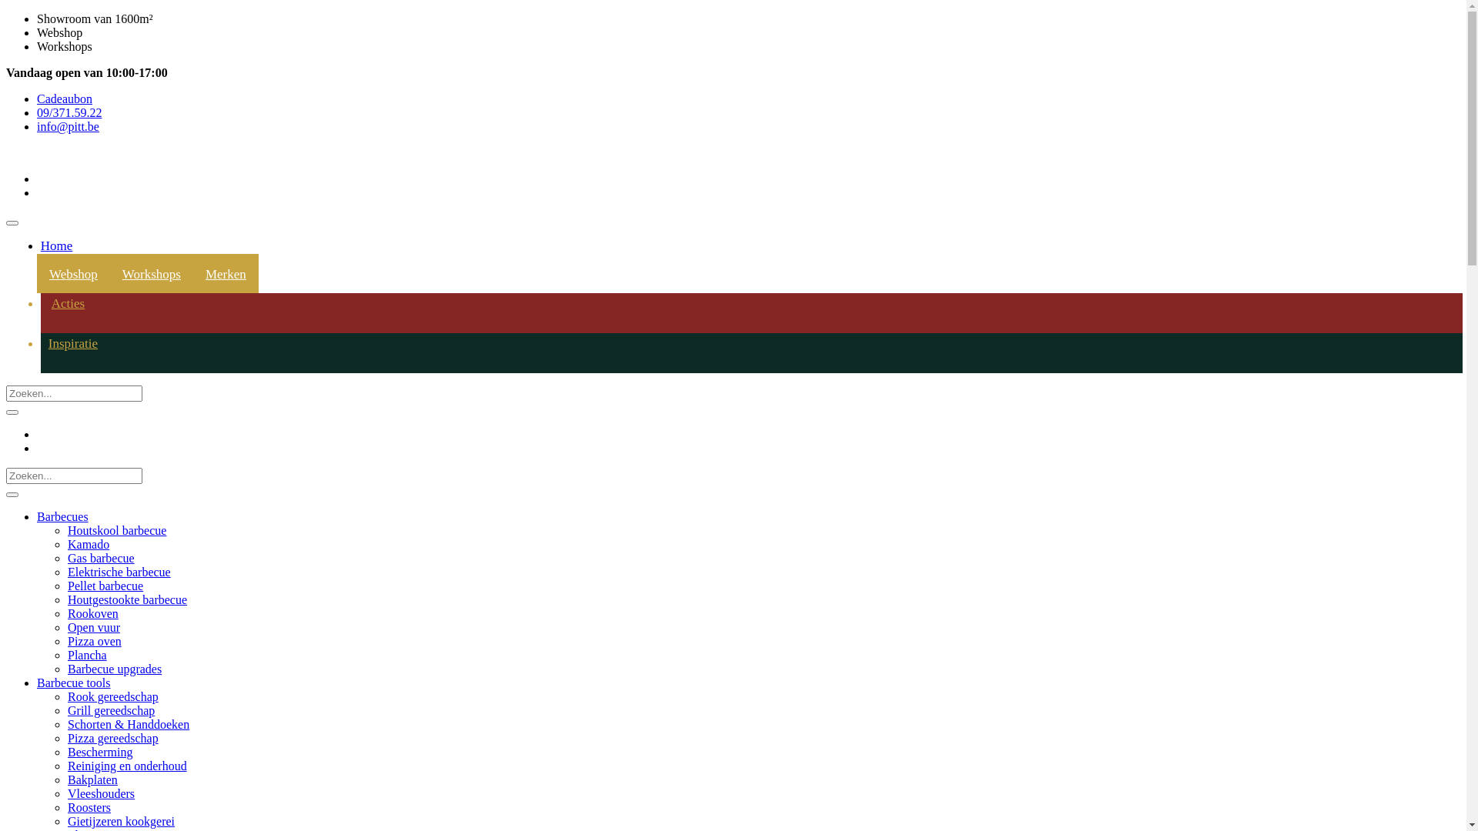  Describe the element at coordinates (65, 98) in the screenshot. I see `Cadeaubon` at that location.